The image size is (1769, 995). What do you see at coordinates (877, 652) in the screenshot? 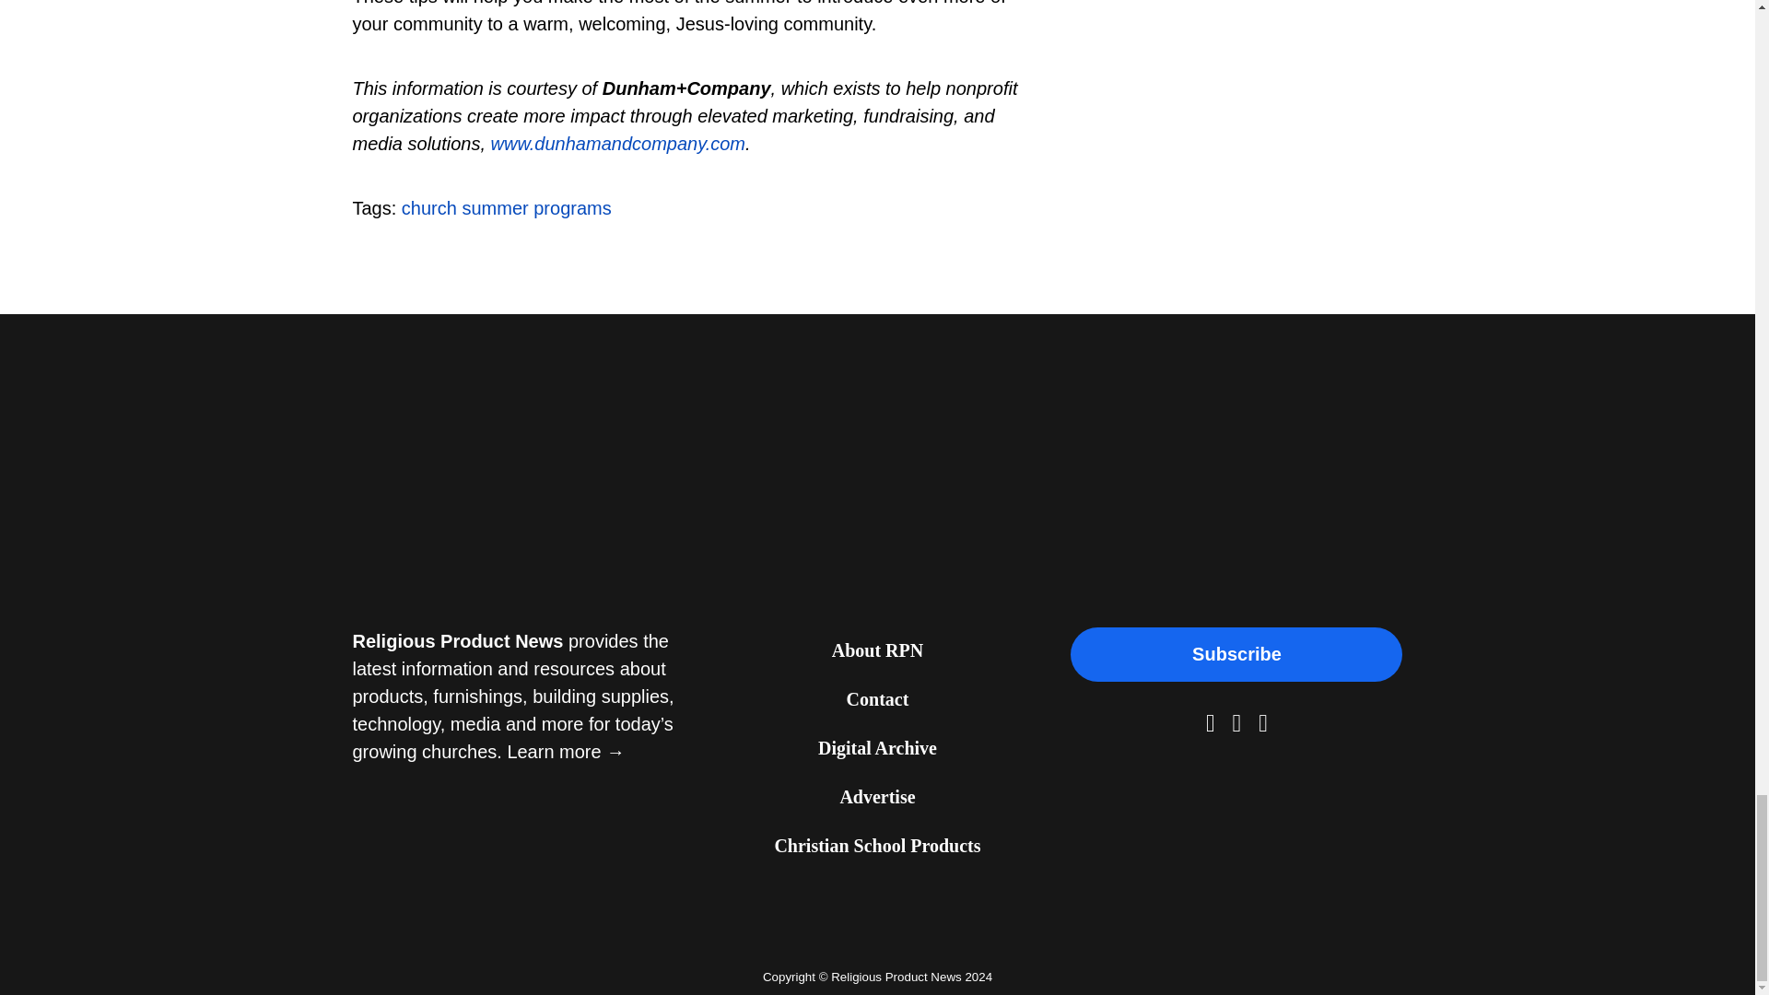
I see `About RPN` at bounding box center [877, 652].